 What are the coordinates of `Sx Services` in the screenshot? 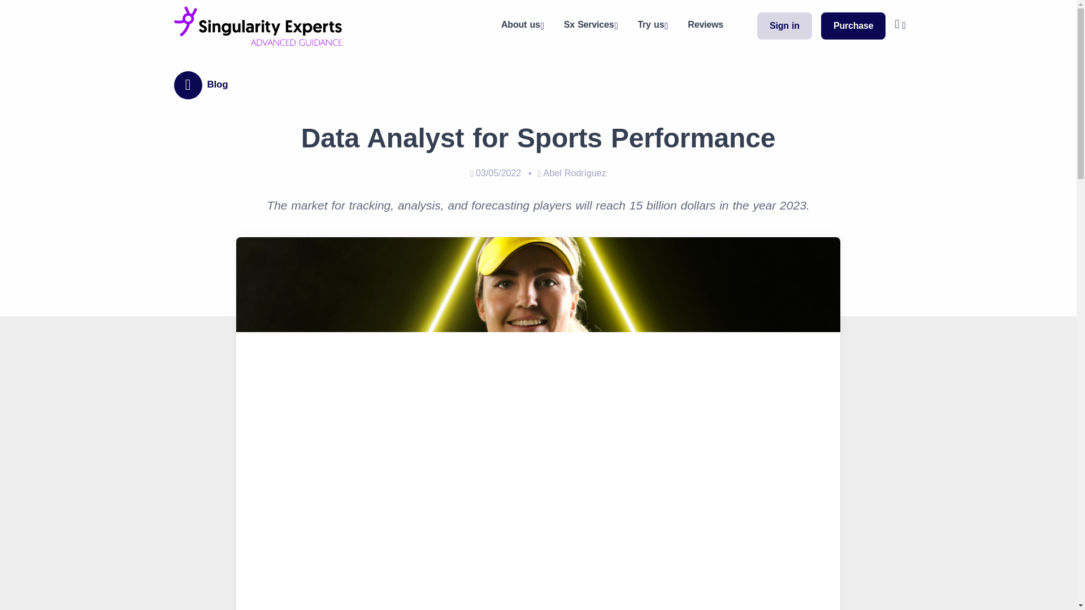 It's located at (589, 26).